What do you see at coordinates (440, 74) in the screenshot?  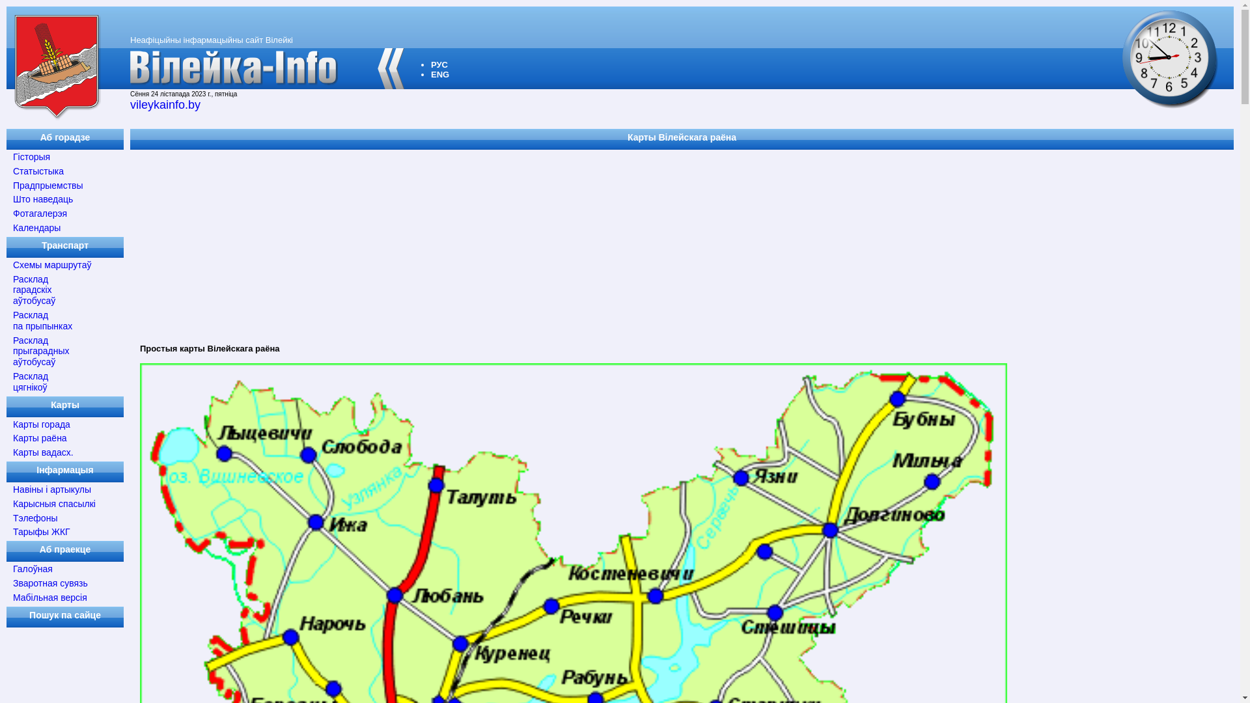 I see `ENG` at bounding box center [440, 74].